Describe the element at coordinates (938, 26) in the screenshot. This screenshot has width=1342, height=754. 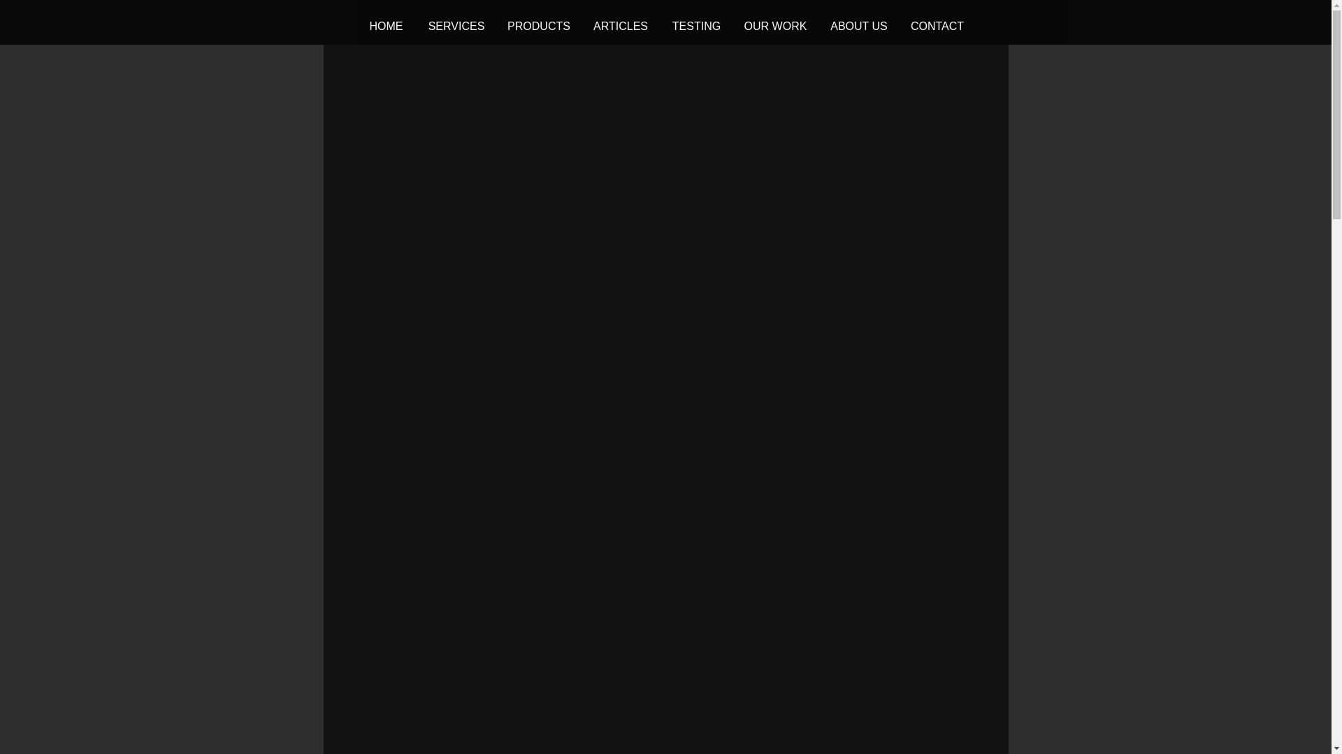
I see `CONTACT` at that location.